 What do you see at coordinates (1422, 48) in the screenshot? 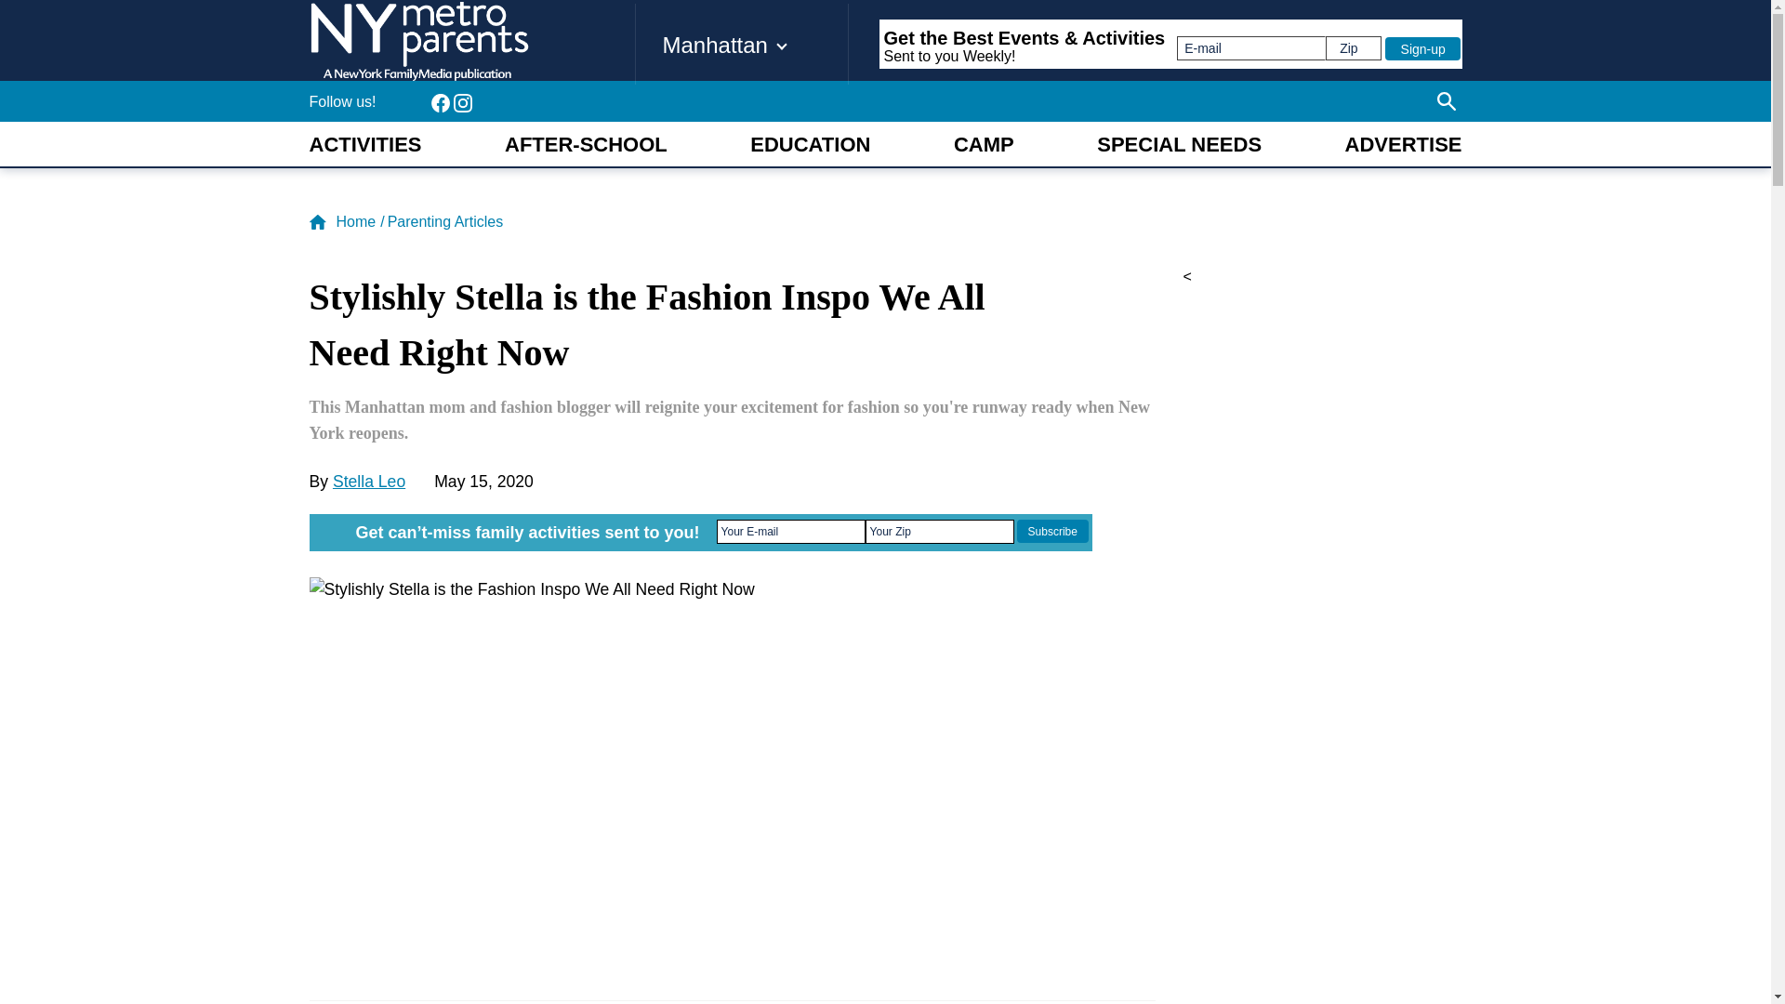
I see `Sign-up` at bounding box center [1422, 48].